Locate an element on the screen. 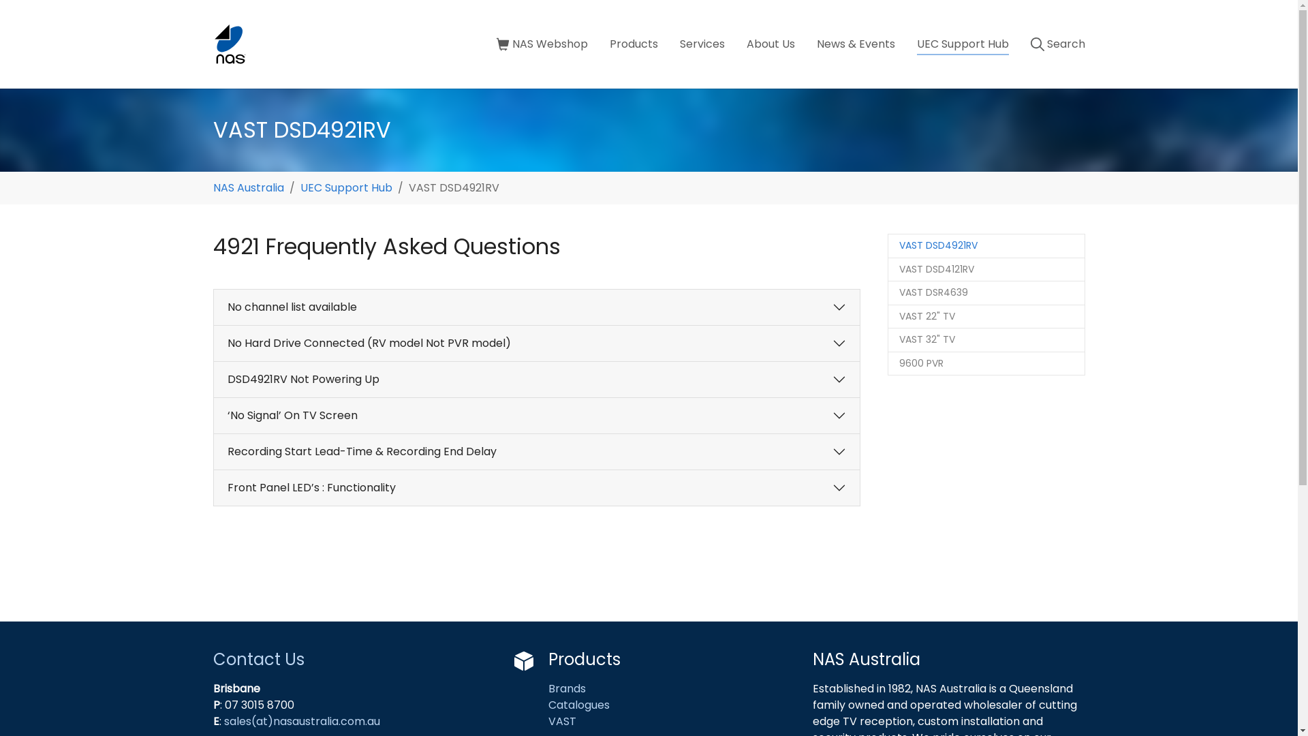 The image size is (1308, 736). NAS Webshop is located at coordinates (542, 44).